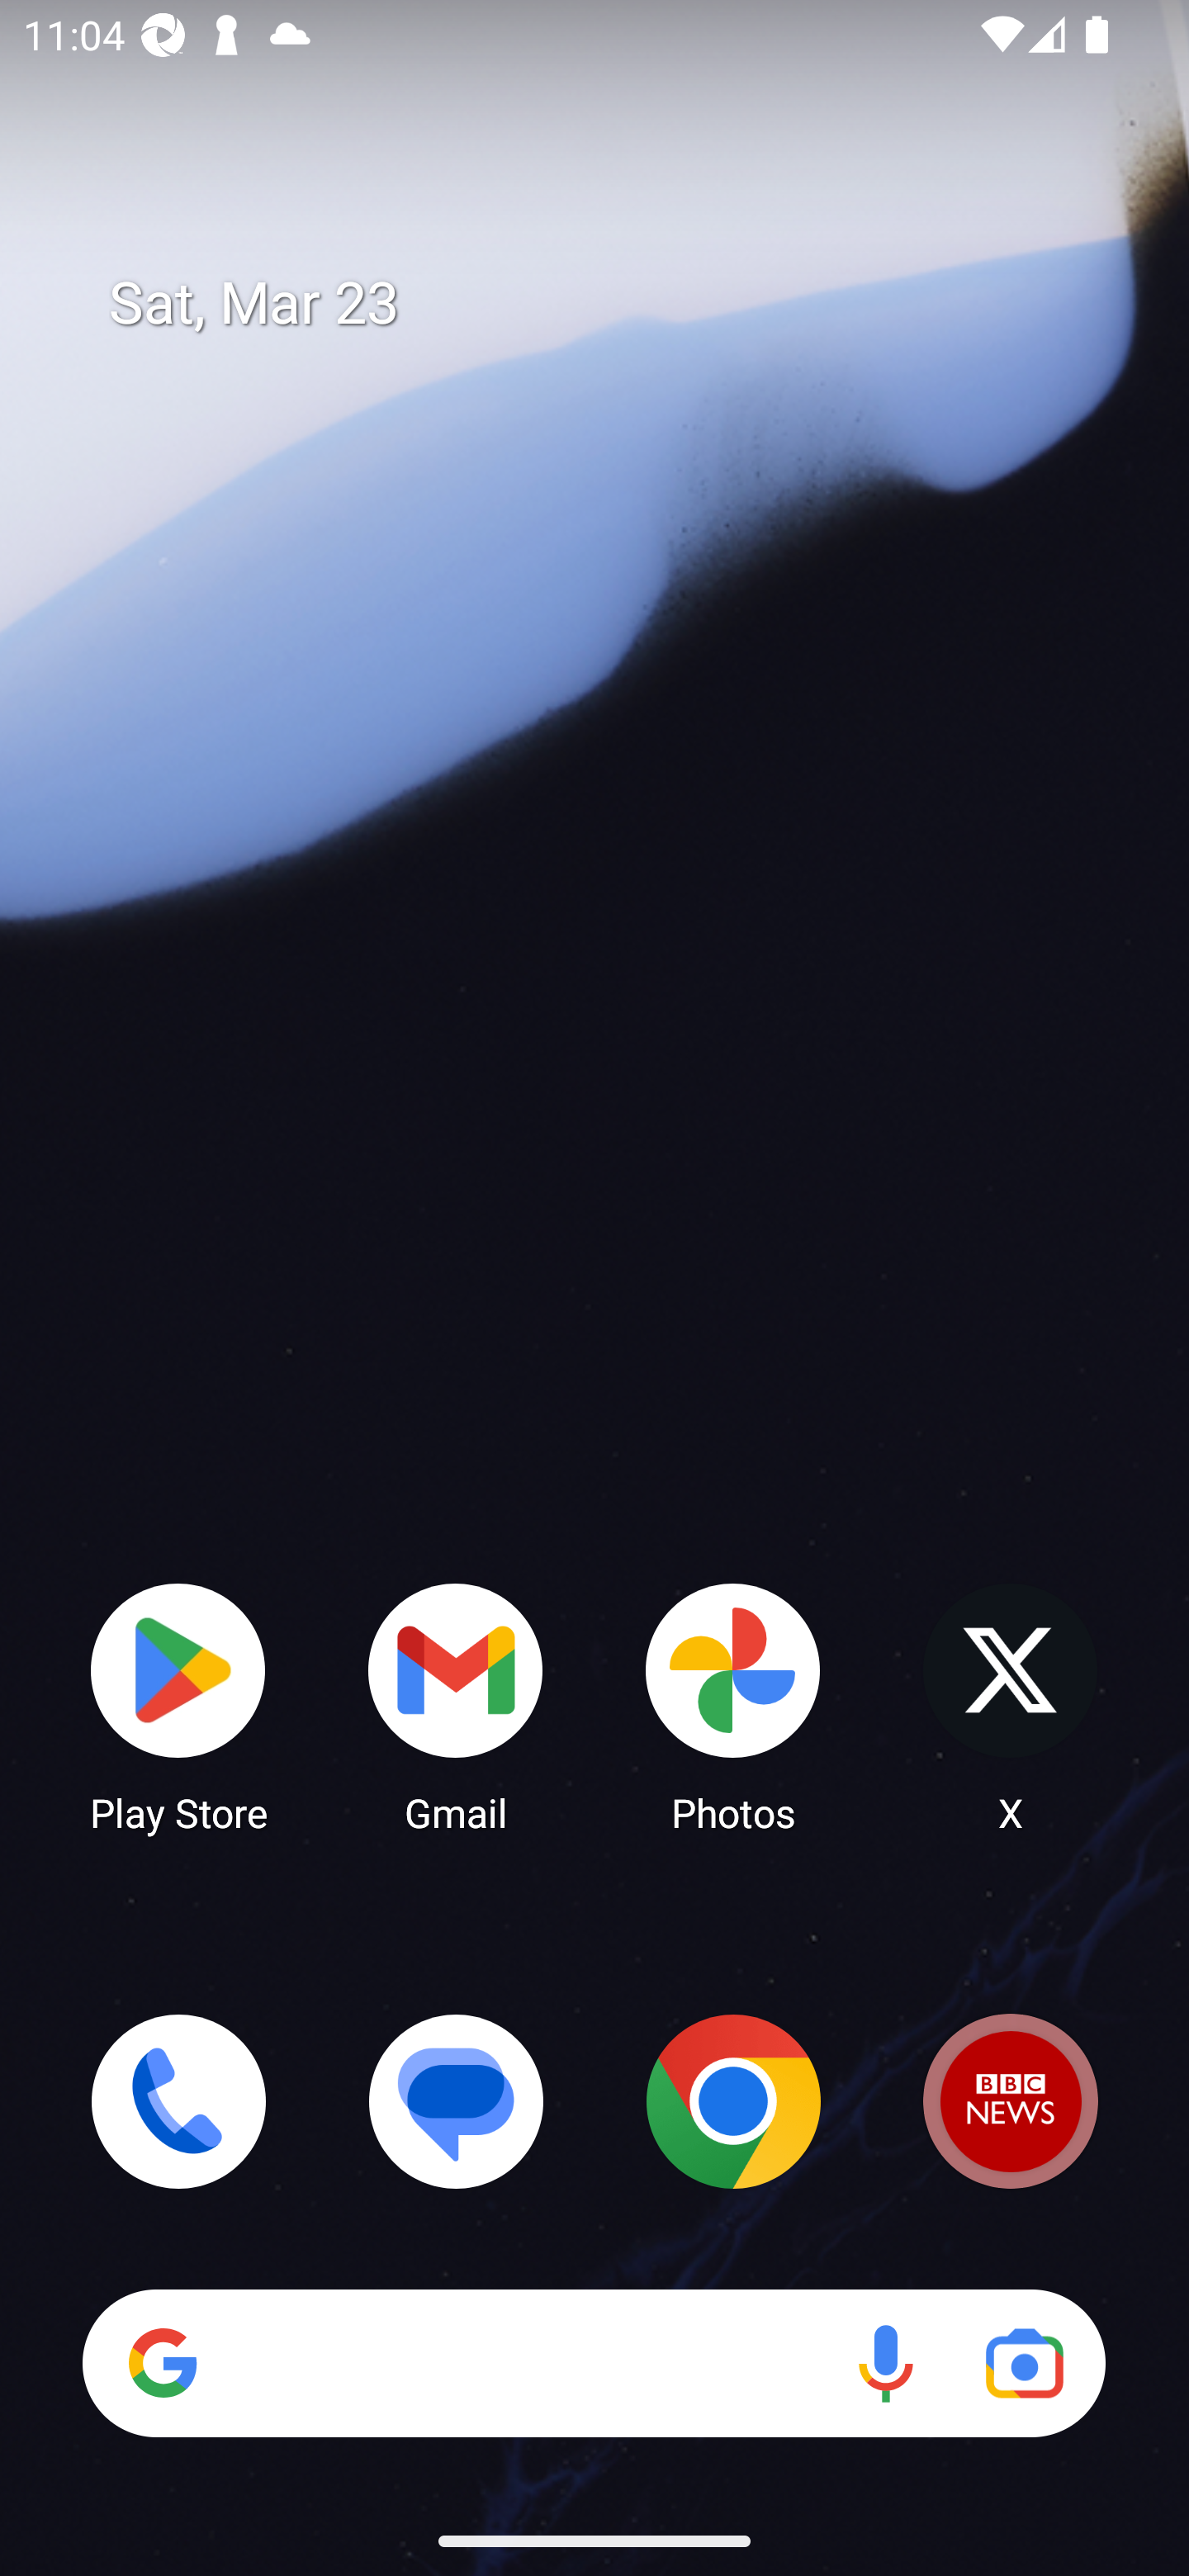 The width and height of the screenshot is (1189, 2576). What do you see at coordinates (1011, 1706) in the screenshot?
I see `X` at bounding box center [1011, 1706].